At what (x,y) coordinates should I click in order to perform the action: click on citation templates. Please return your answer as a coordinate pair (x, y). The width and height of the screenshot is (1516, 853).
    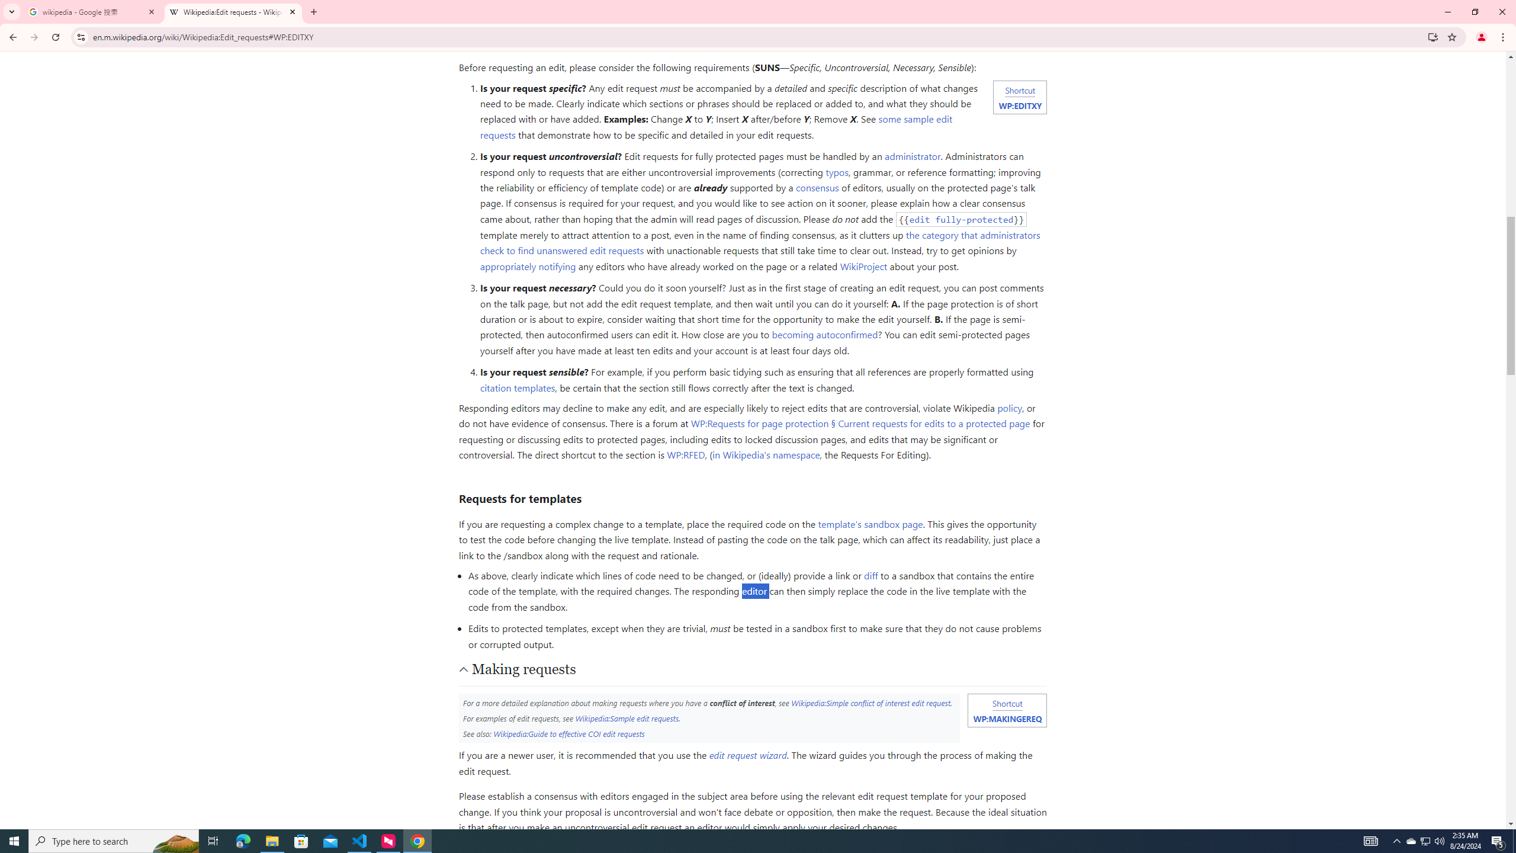
    Looking at the image, I should click on (516, 387).